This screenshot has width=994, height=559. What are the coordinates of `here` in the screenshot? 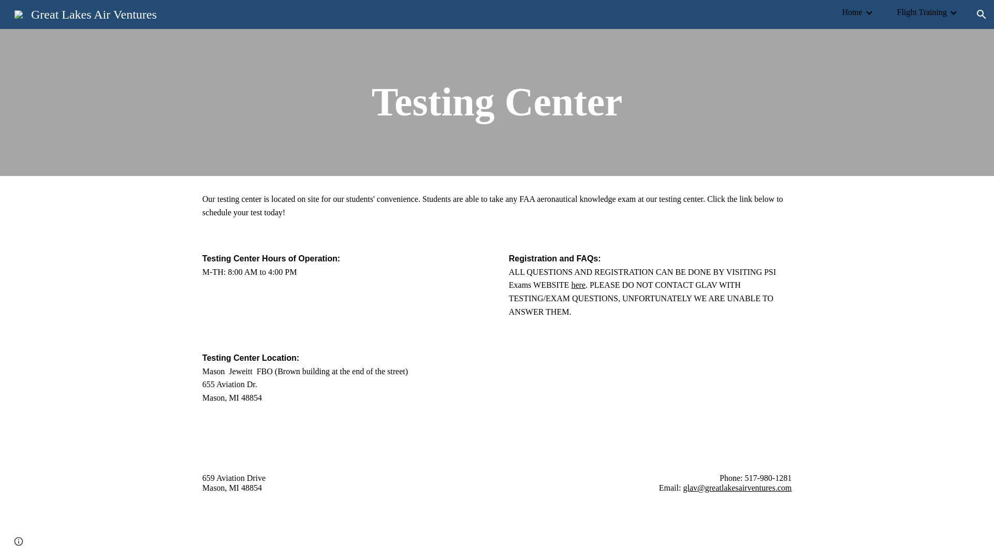 It's located at (578, 285).